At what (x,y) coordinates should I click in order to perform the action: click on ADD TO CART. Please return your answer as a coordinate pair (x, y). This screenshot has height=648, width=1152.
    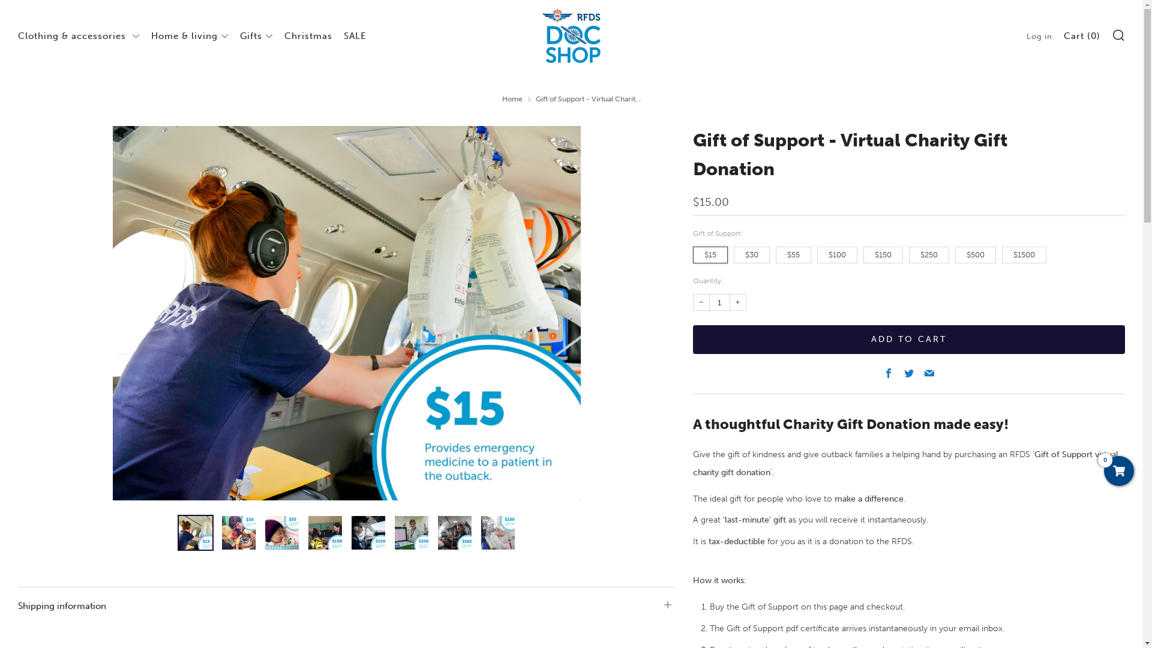
    Looking at the image, I should click on (909, 340).